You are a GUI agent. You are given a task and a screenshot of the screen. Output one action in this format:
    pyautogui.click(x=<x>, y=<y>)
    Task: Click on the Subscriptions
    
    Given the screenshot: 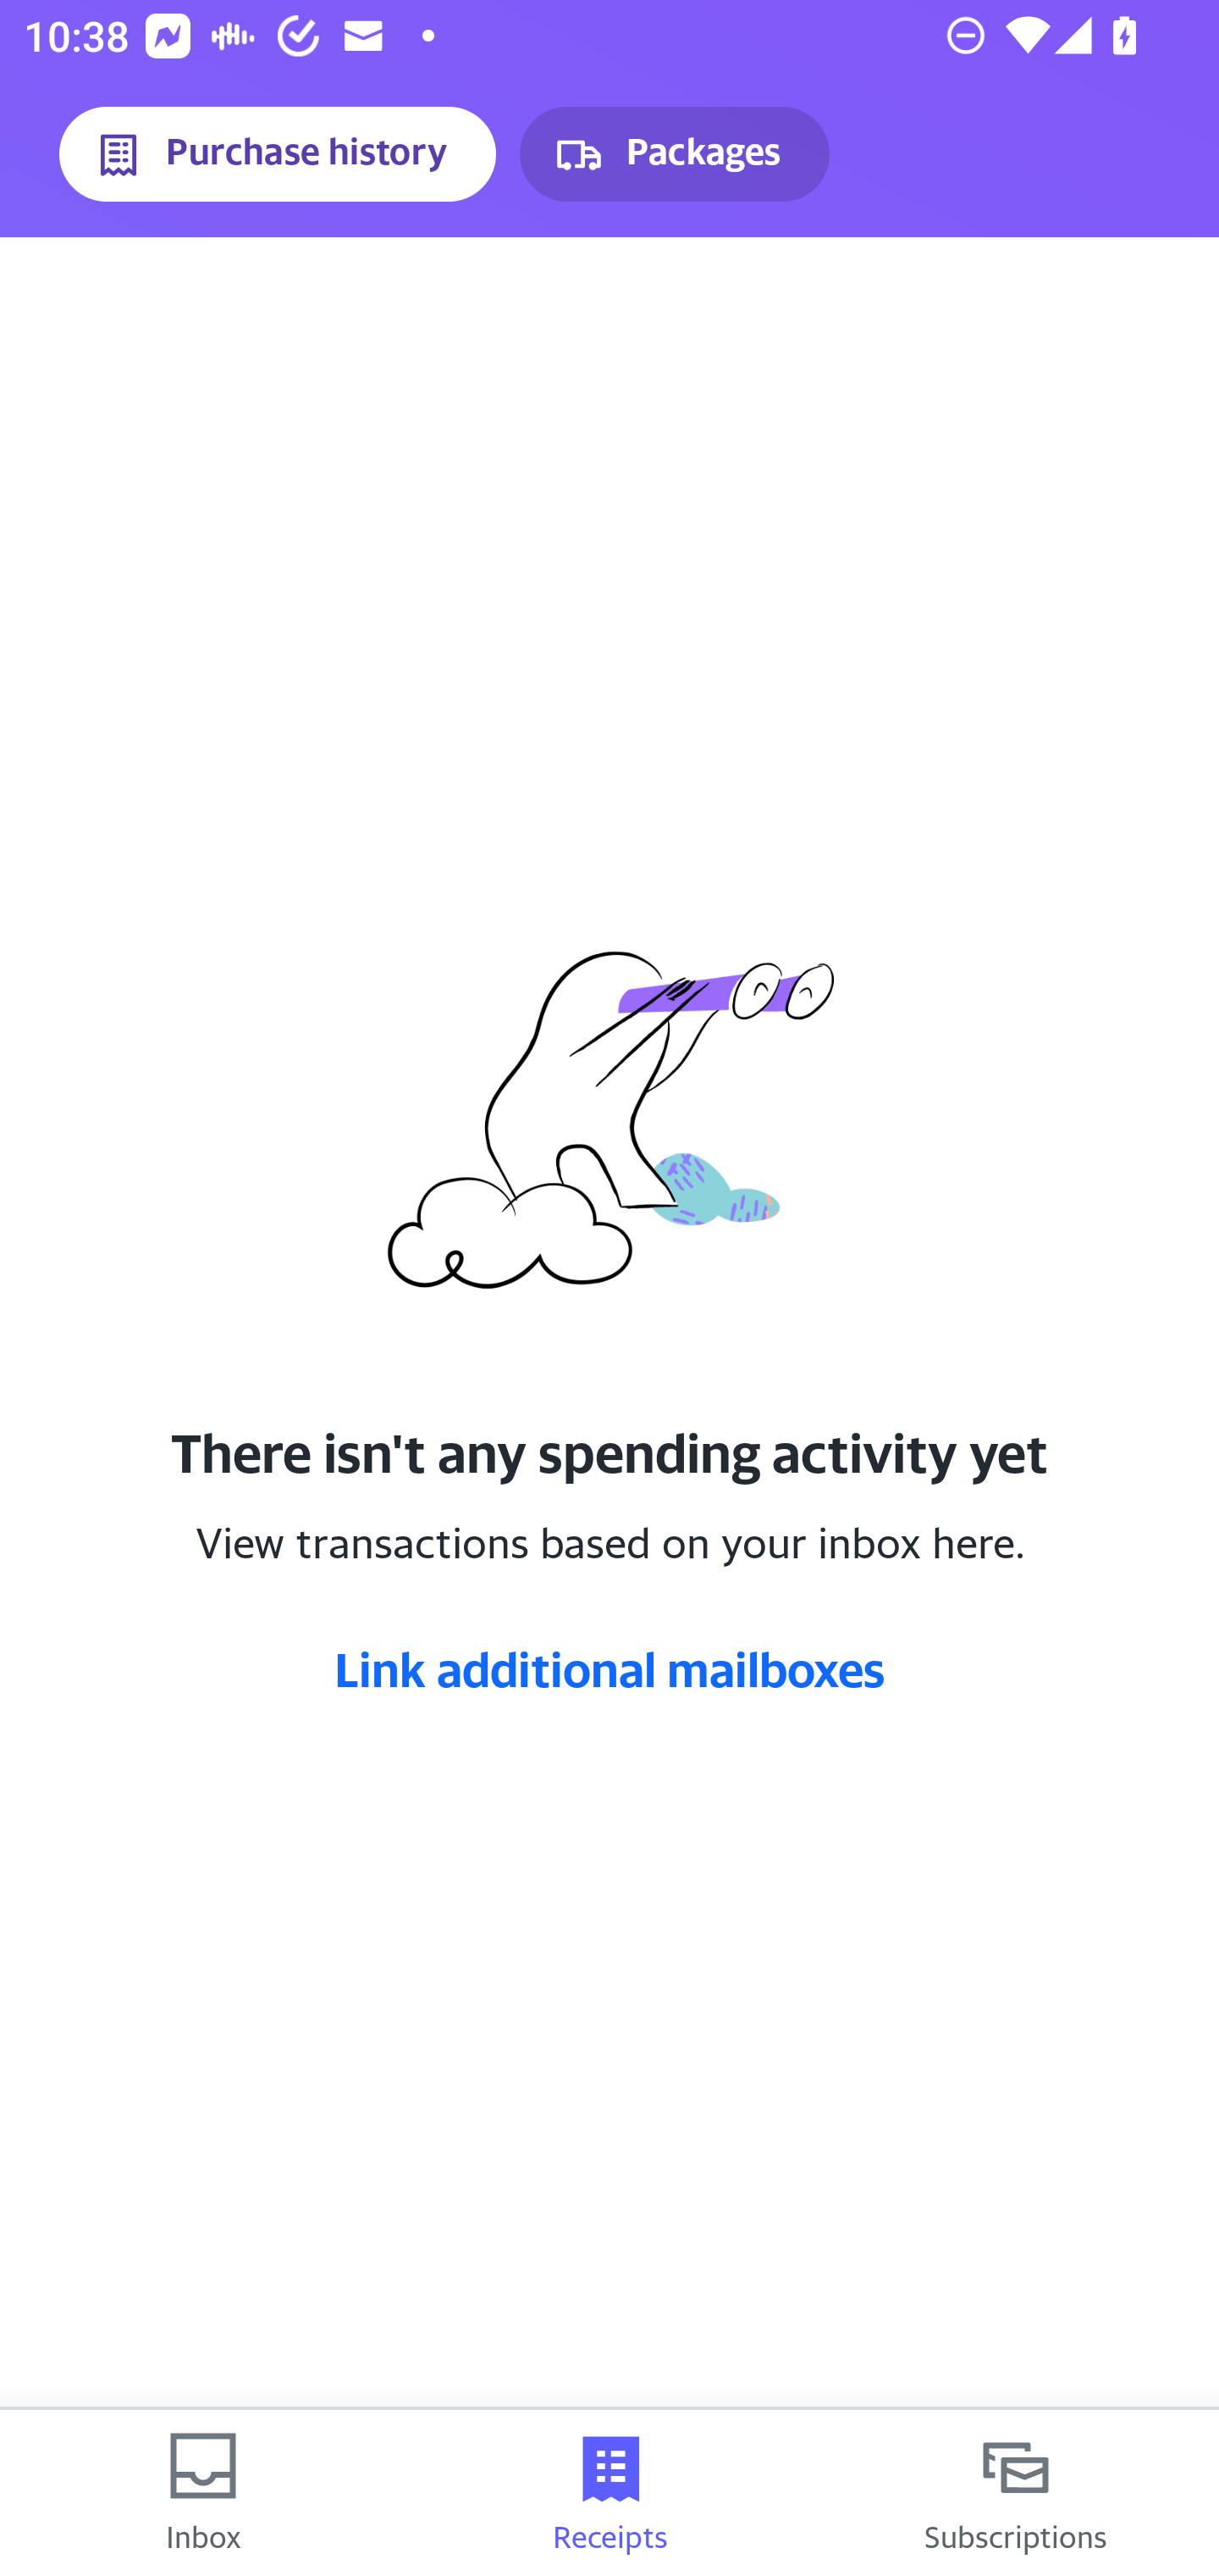 What is the action you would take?
    pyautogui.click(x=1016, y=2493)
    